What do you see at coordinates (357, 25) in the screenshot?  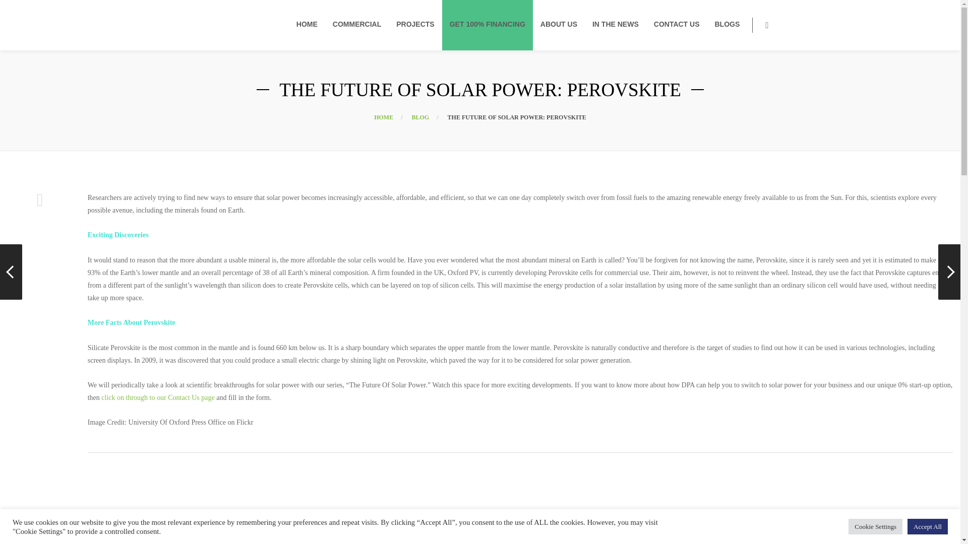 I see `COMMERCIAL` at bounding box center [357, 25].